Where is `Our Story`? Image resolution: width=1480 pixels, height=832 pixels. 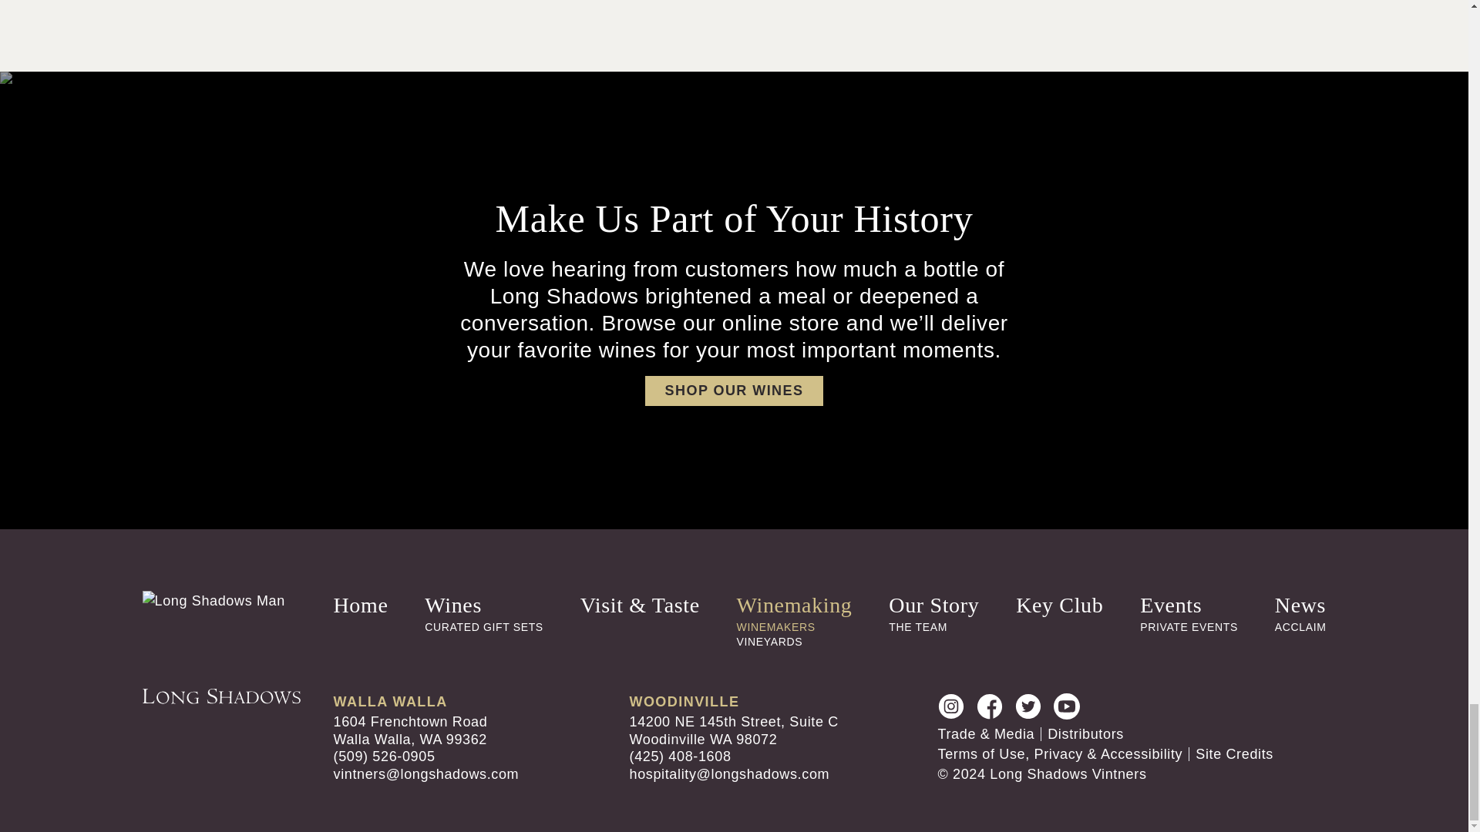
Our Story is located at coordinates (933, 606).